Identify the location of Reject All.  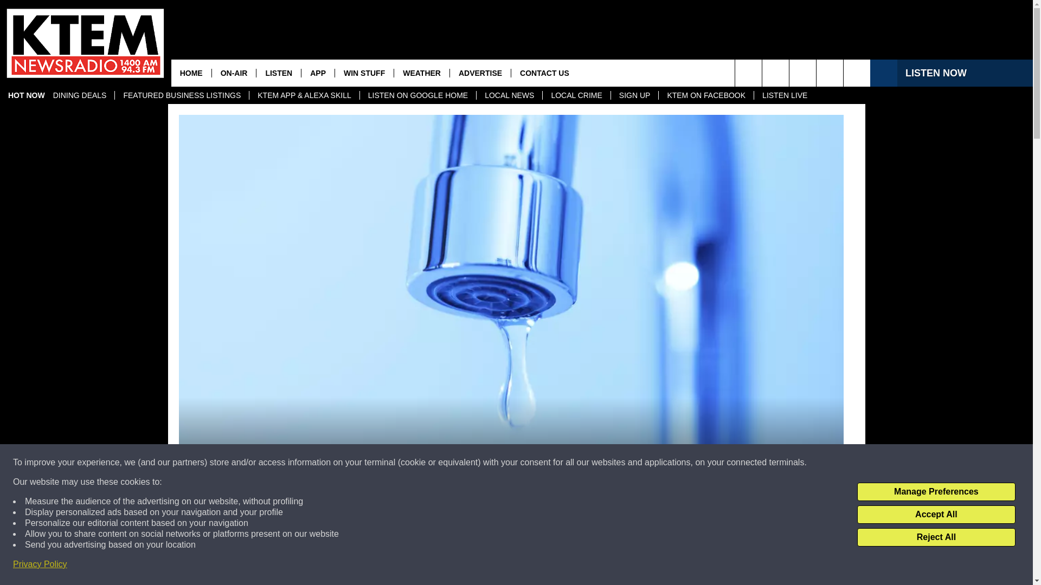
(936, 537).